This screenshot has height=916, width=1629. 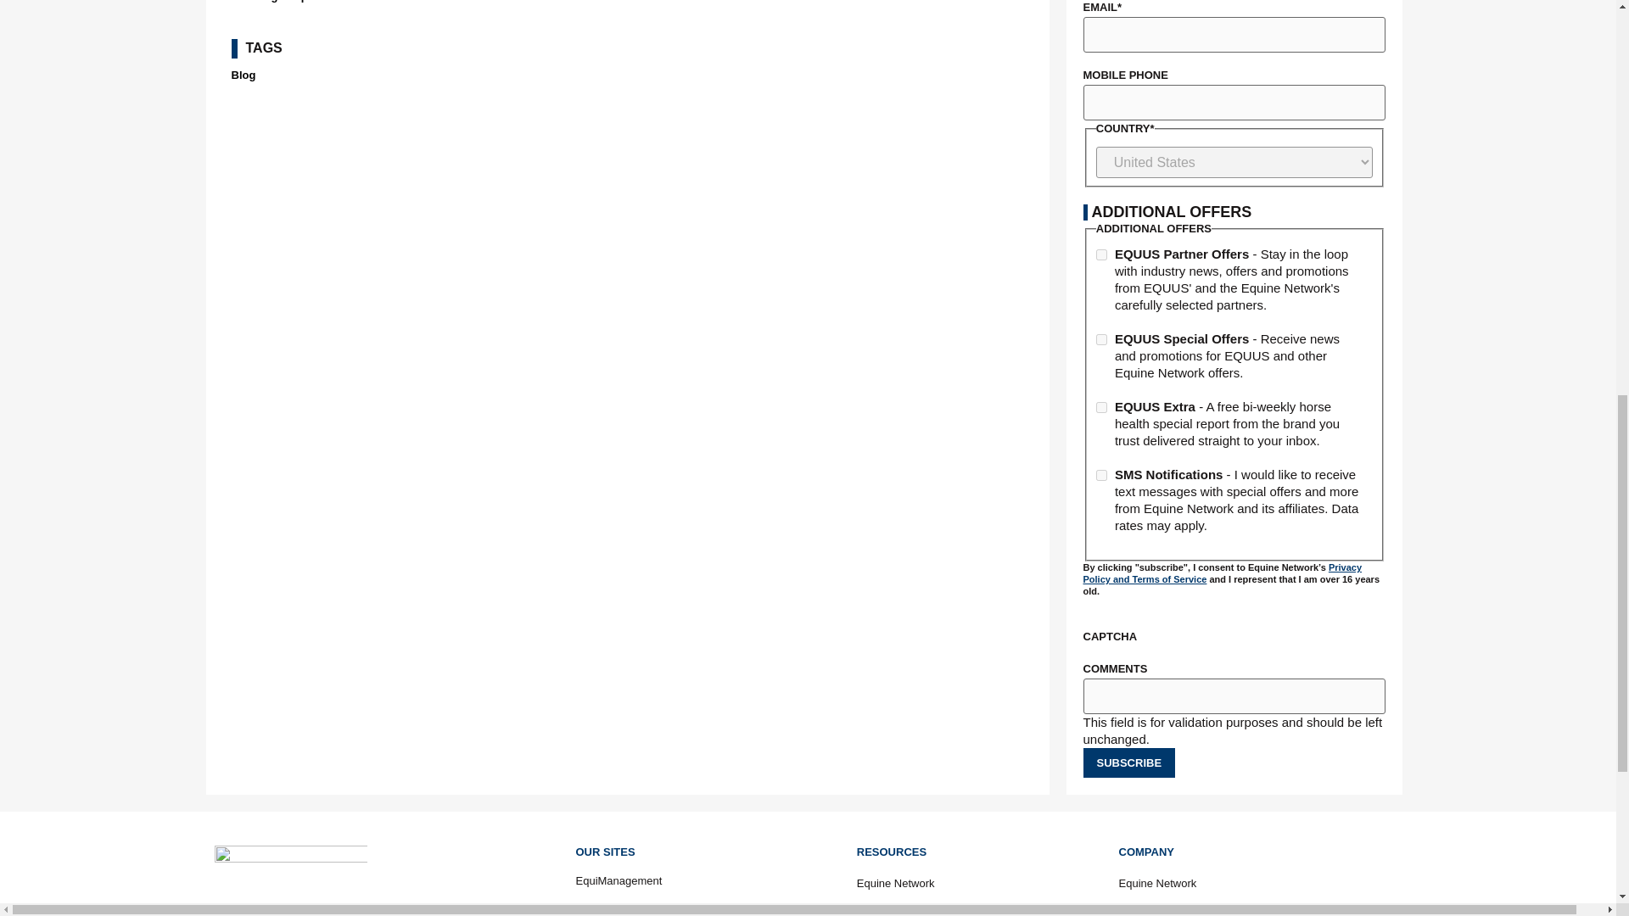 I want to click on 0cd2e389-c43e-4146-b3bb-59ab437fd8f4, so click(x=1101, y=407).